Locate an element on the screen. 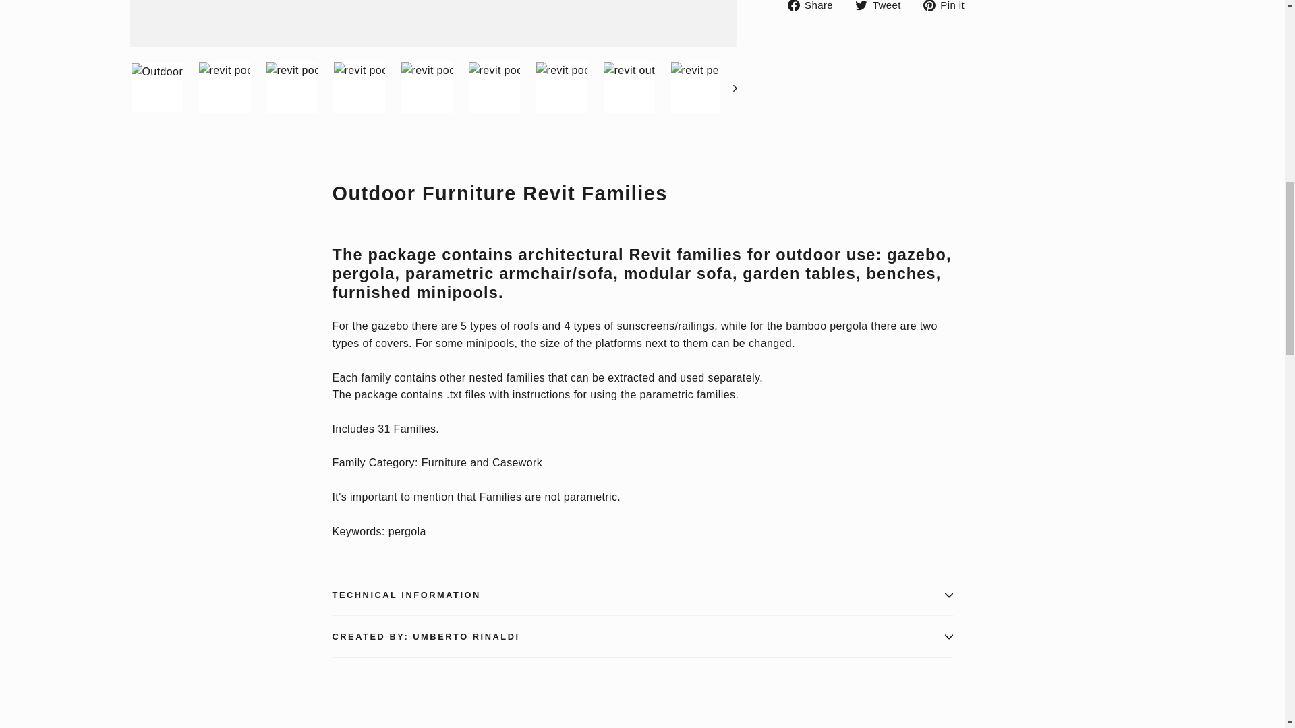  Share on Facebook is located at coordinates (815, 7).